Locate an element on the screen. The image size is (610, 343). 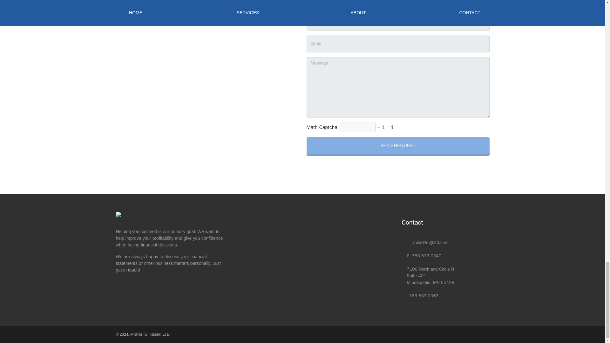
P: 763-533-0340 is located at coordinates (424, 256).